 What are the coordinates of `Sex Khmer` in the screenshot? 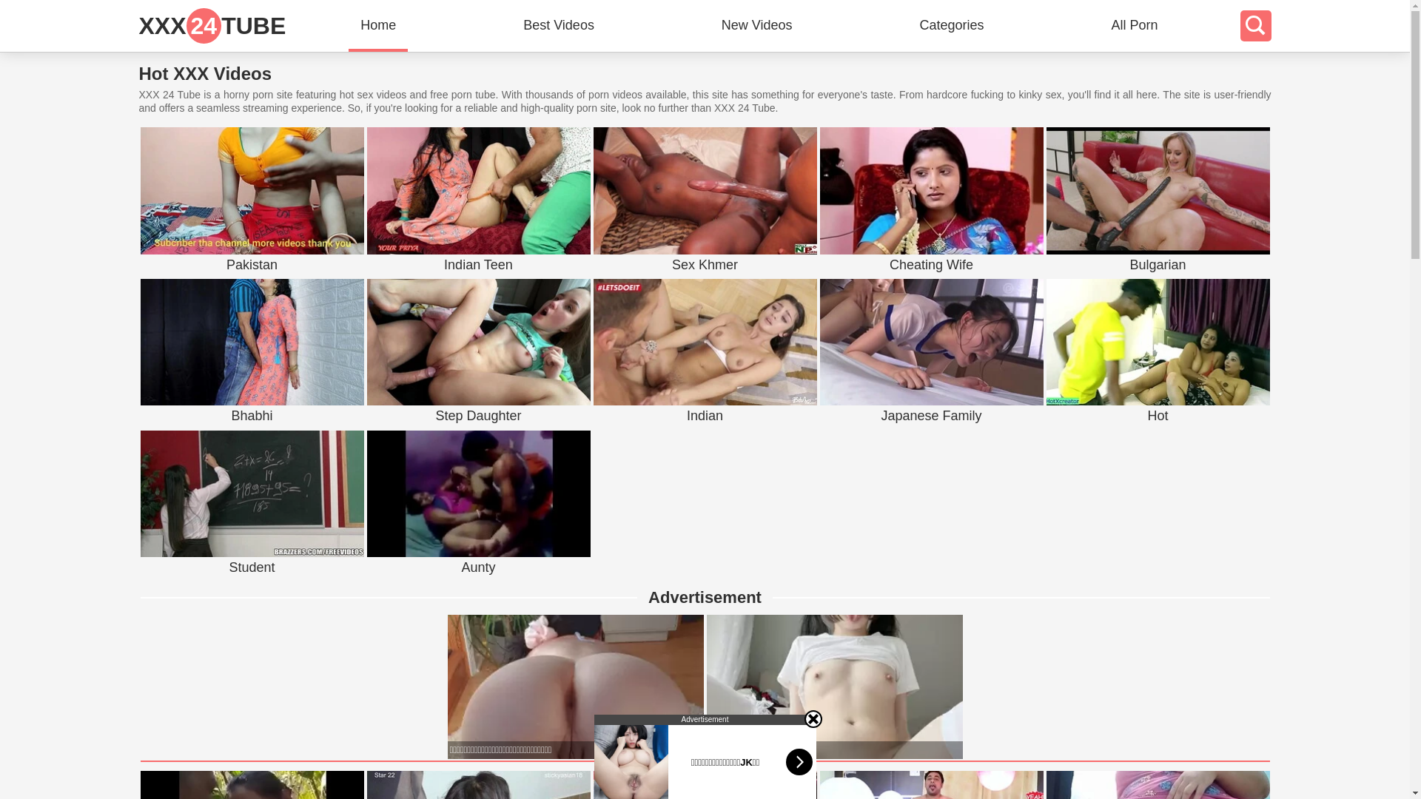 It's located at (705, 265).